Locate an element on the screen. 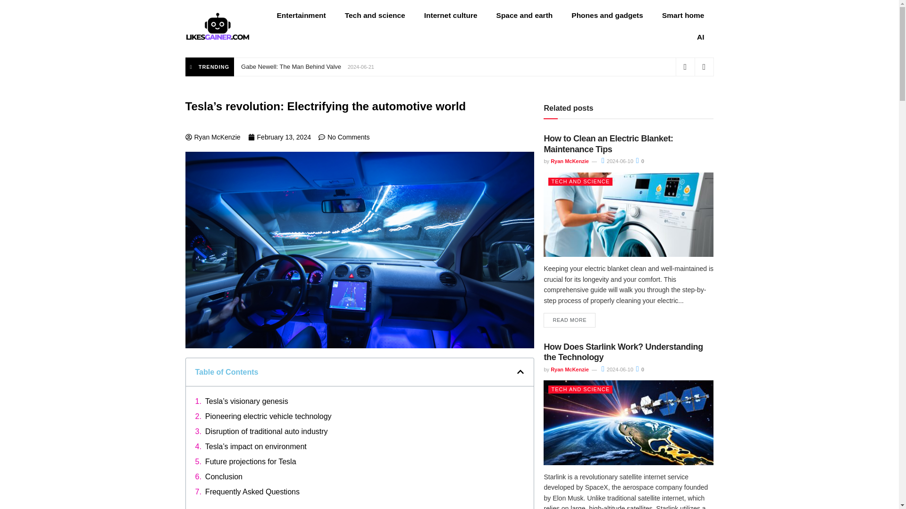 The width and height of the screenshot is (906, 509). How Does Starlink Work? Understanding the Technology is located at coordinates (623, 352).